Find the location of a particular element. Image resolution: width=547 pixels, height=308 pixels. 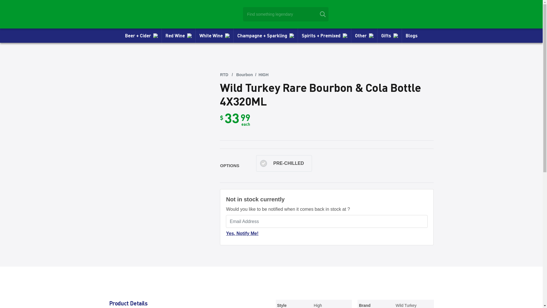

Champagne + Sparkling   is located at coordinates (266, 36).